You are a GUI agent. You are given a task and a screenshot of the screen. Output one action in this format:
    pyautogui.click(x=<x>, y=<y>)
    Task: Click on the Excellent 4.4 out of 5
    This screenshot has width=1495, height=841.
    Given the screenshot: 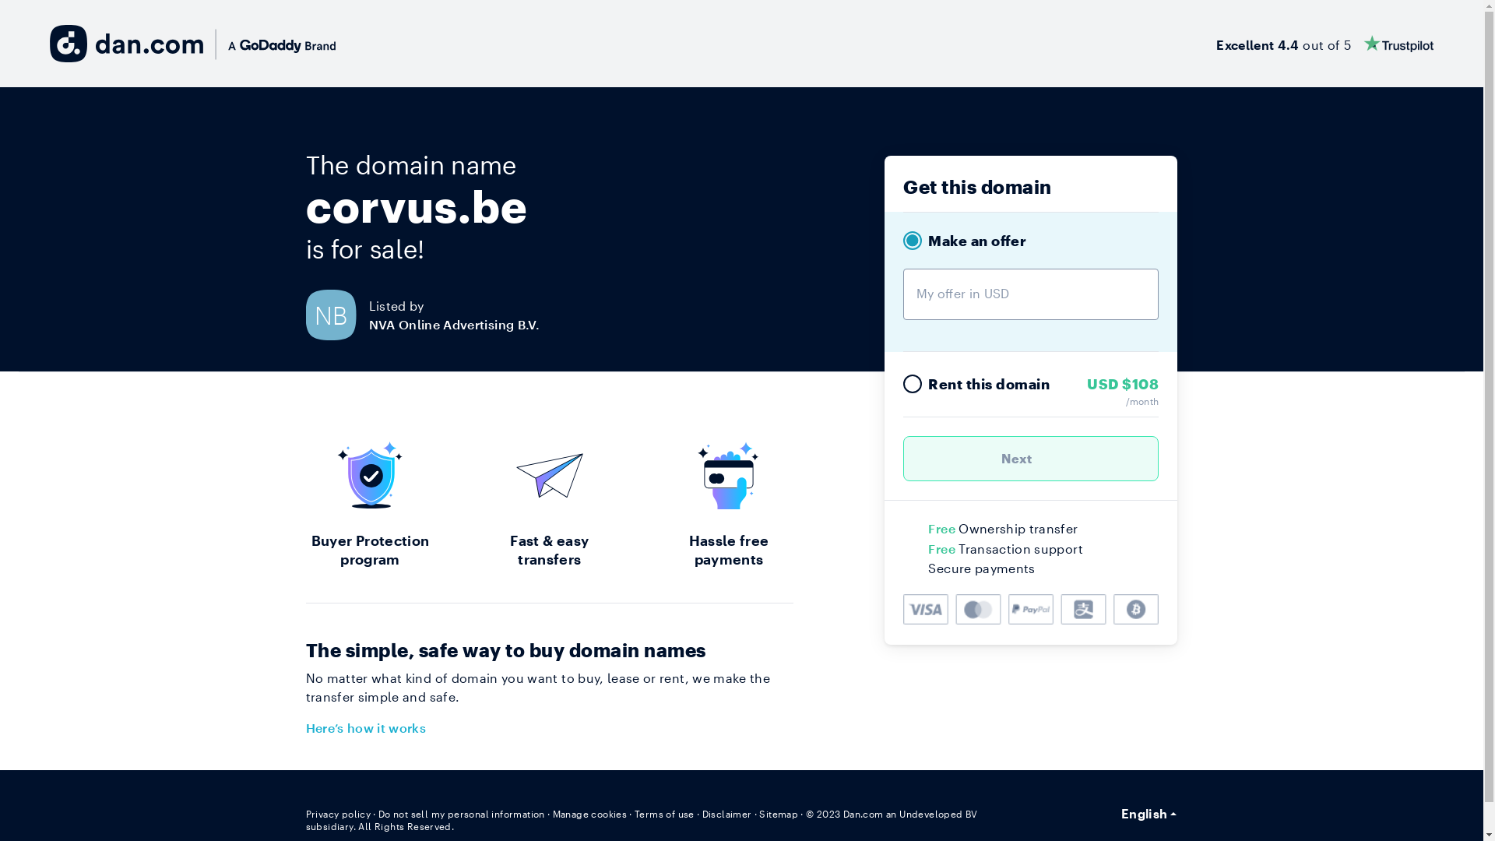 What is the action you would take?
    pyautogui.click(x=1325, y=44)
    